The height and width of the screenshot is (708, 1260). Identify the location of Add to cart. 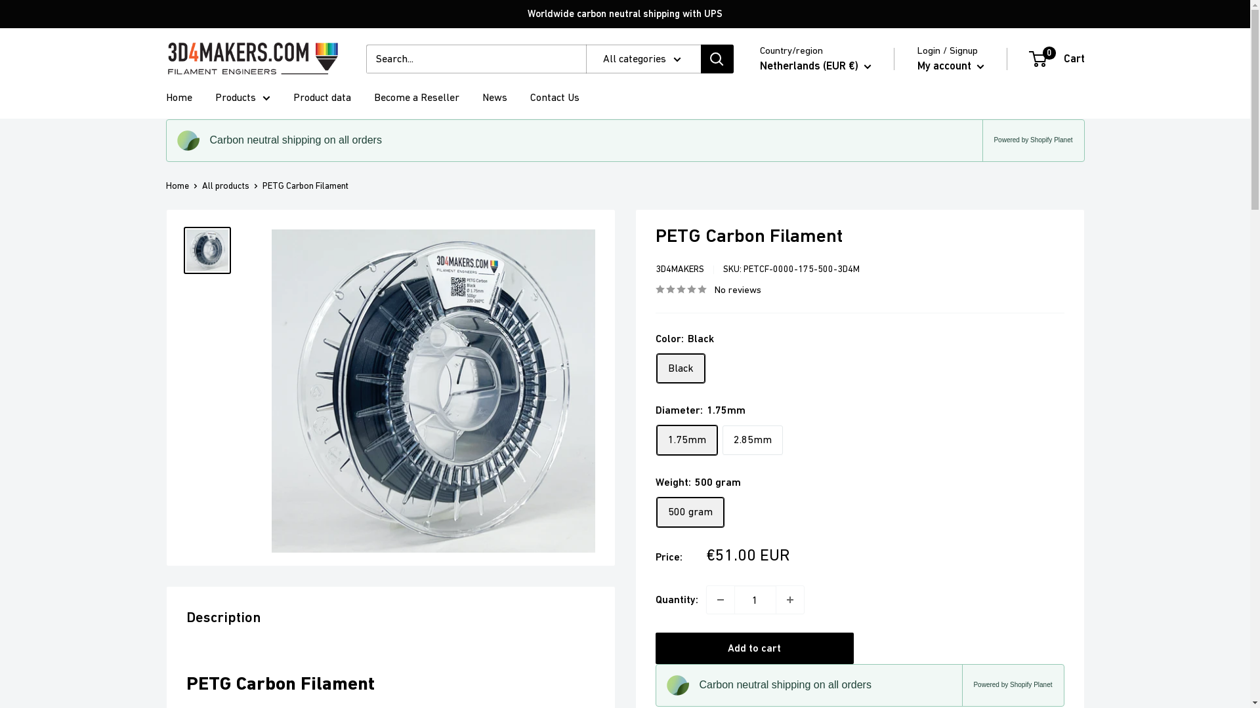
(755, 648).